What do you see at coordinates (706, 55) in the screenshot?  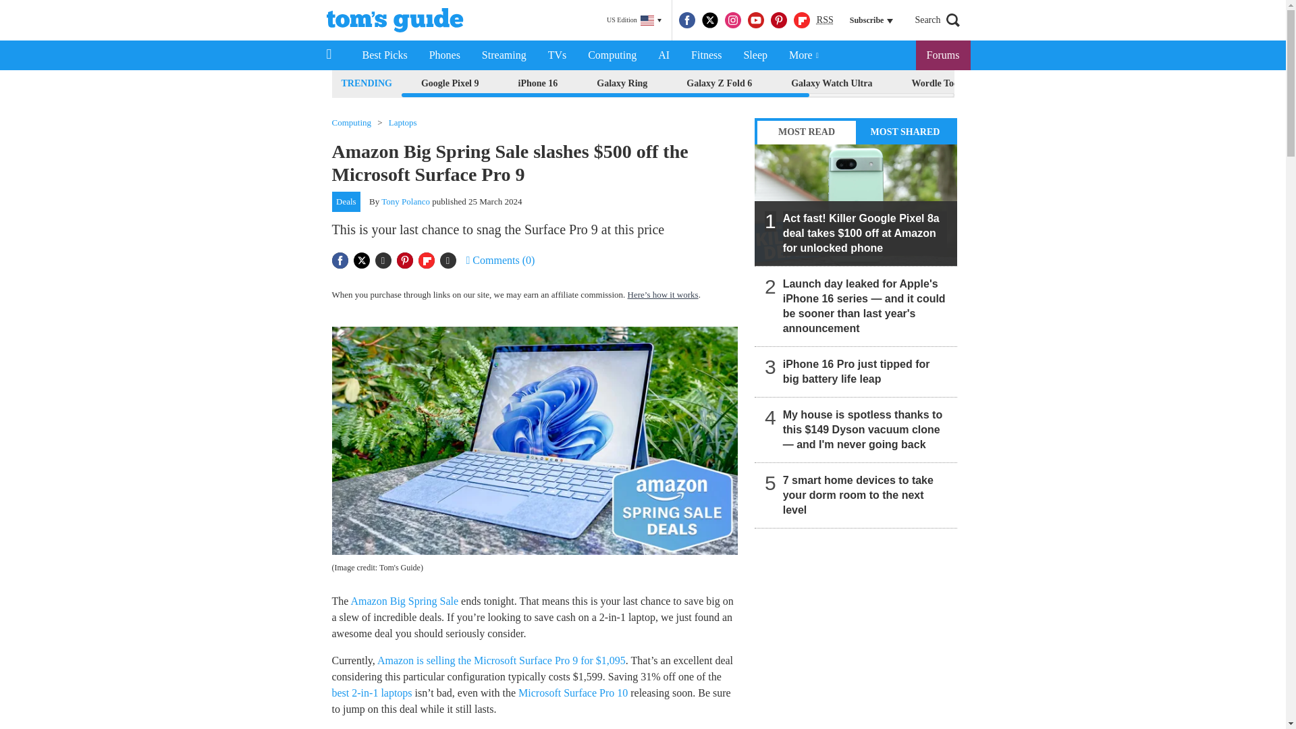 I see `Fitness` at bounding box center [706, 55].